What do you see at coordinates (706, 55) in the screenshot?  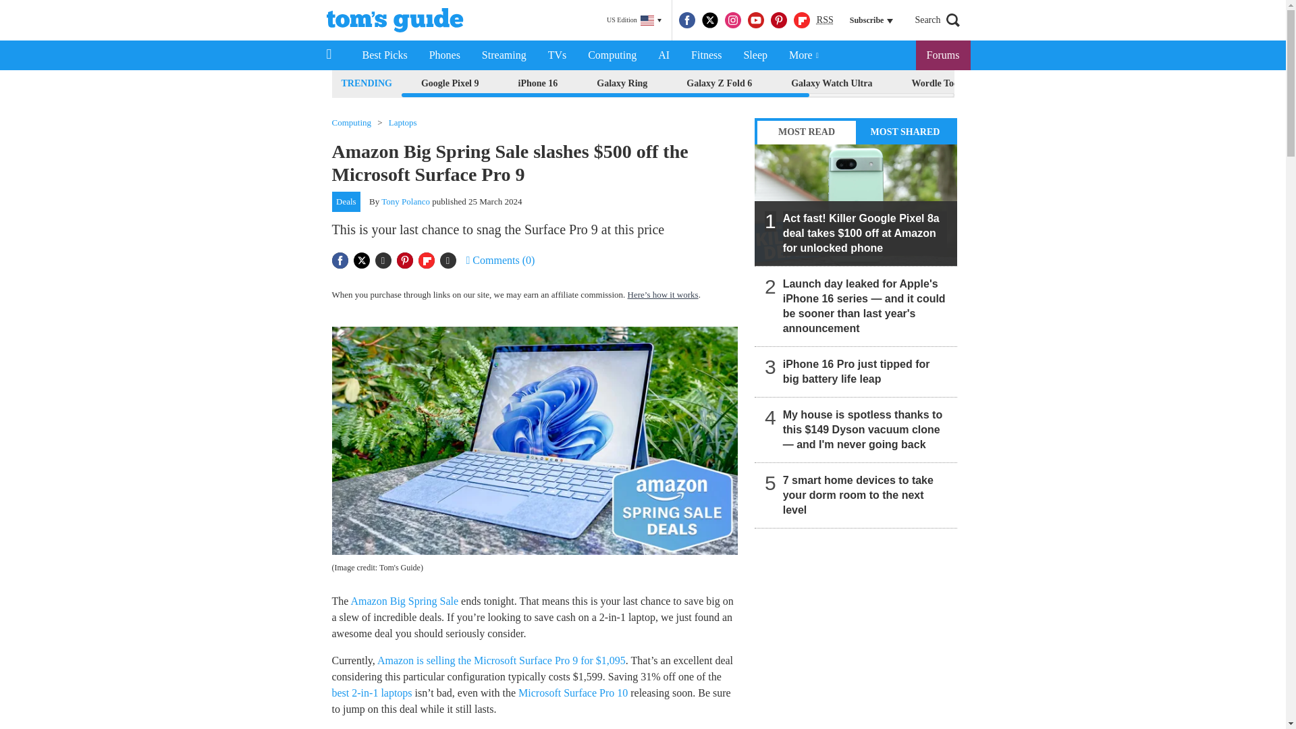 I see `Fitness` at bounding box center [706, 55].